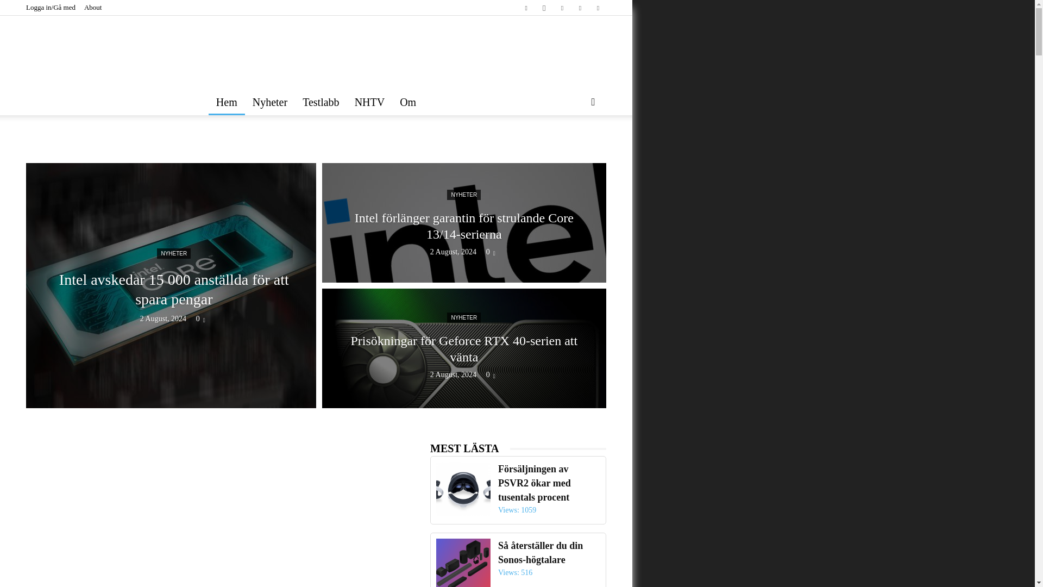 The width and height of the screenshot is (1043, 587). Describe the element at coordinates (316, 55) in the screenshot. I see `Nyheter och tester av datorer och komponenter` at that location.